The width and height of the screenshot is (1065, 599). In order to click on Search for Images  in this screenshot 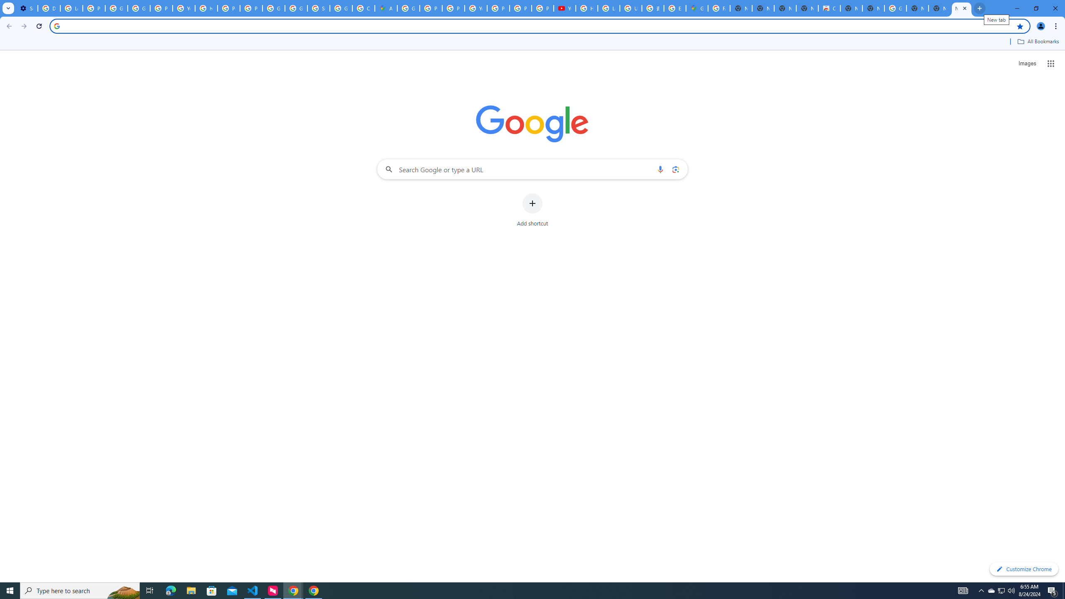, I will do `click(1027, 64)`.